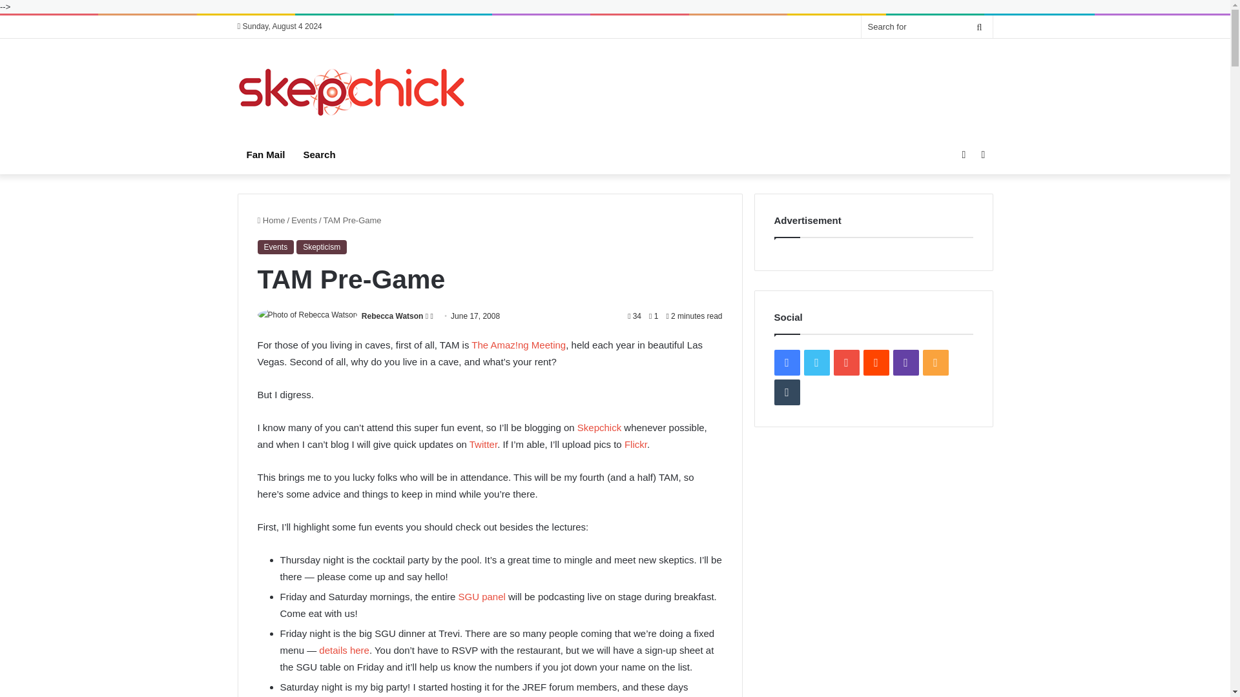  What do you see at coordinates (927, 26) in the screenshot?
I see `Search for` at bounding box center [927, 26].